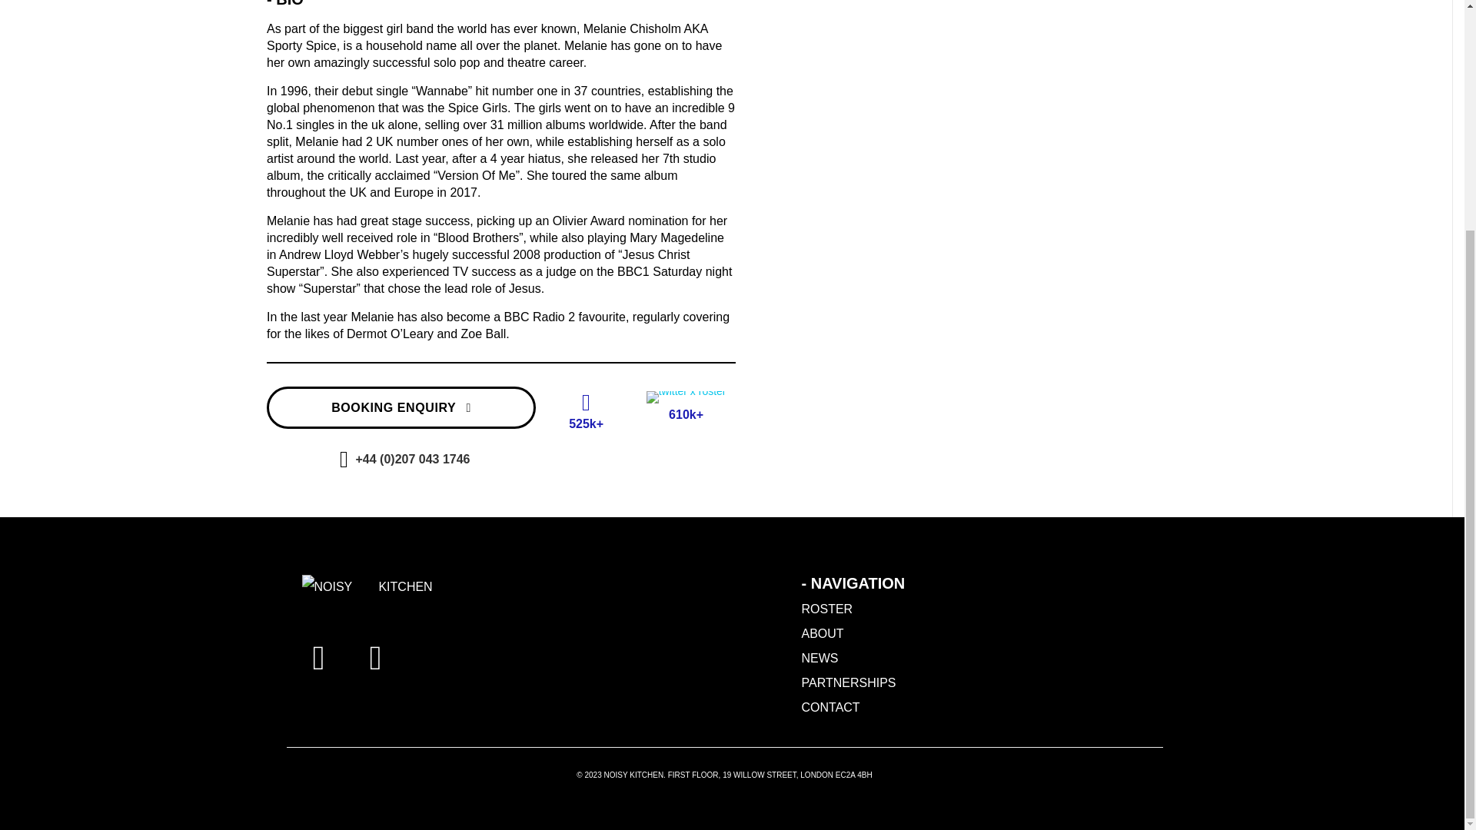 This screenshot has width=1476, height=830. Describe the element at coordinates (686, 397) in the screenshot. I see `twitter x roster` at that location.